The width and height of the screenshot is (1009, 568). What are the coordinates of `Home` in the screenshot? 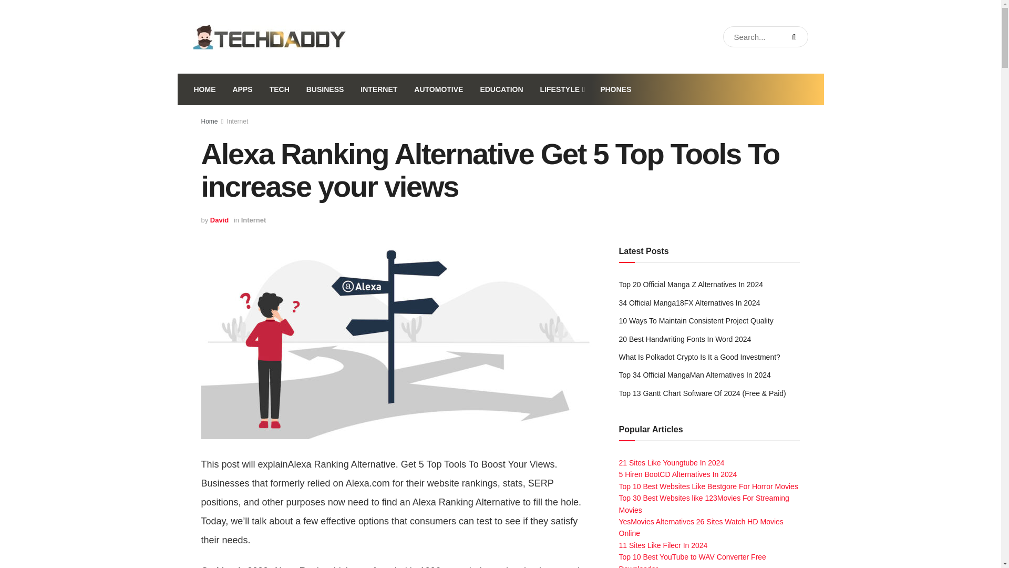 It's located at (209, 121).